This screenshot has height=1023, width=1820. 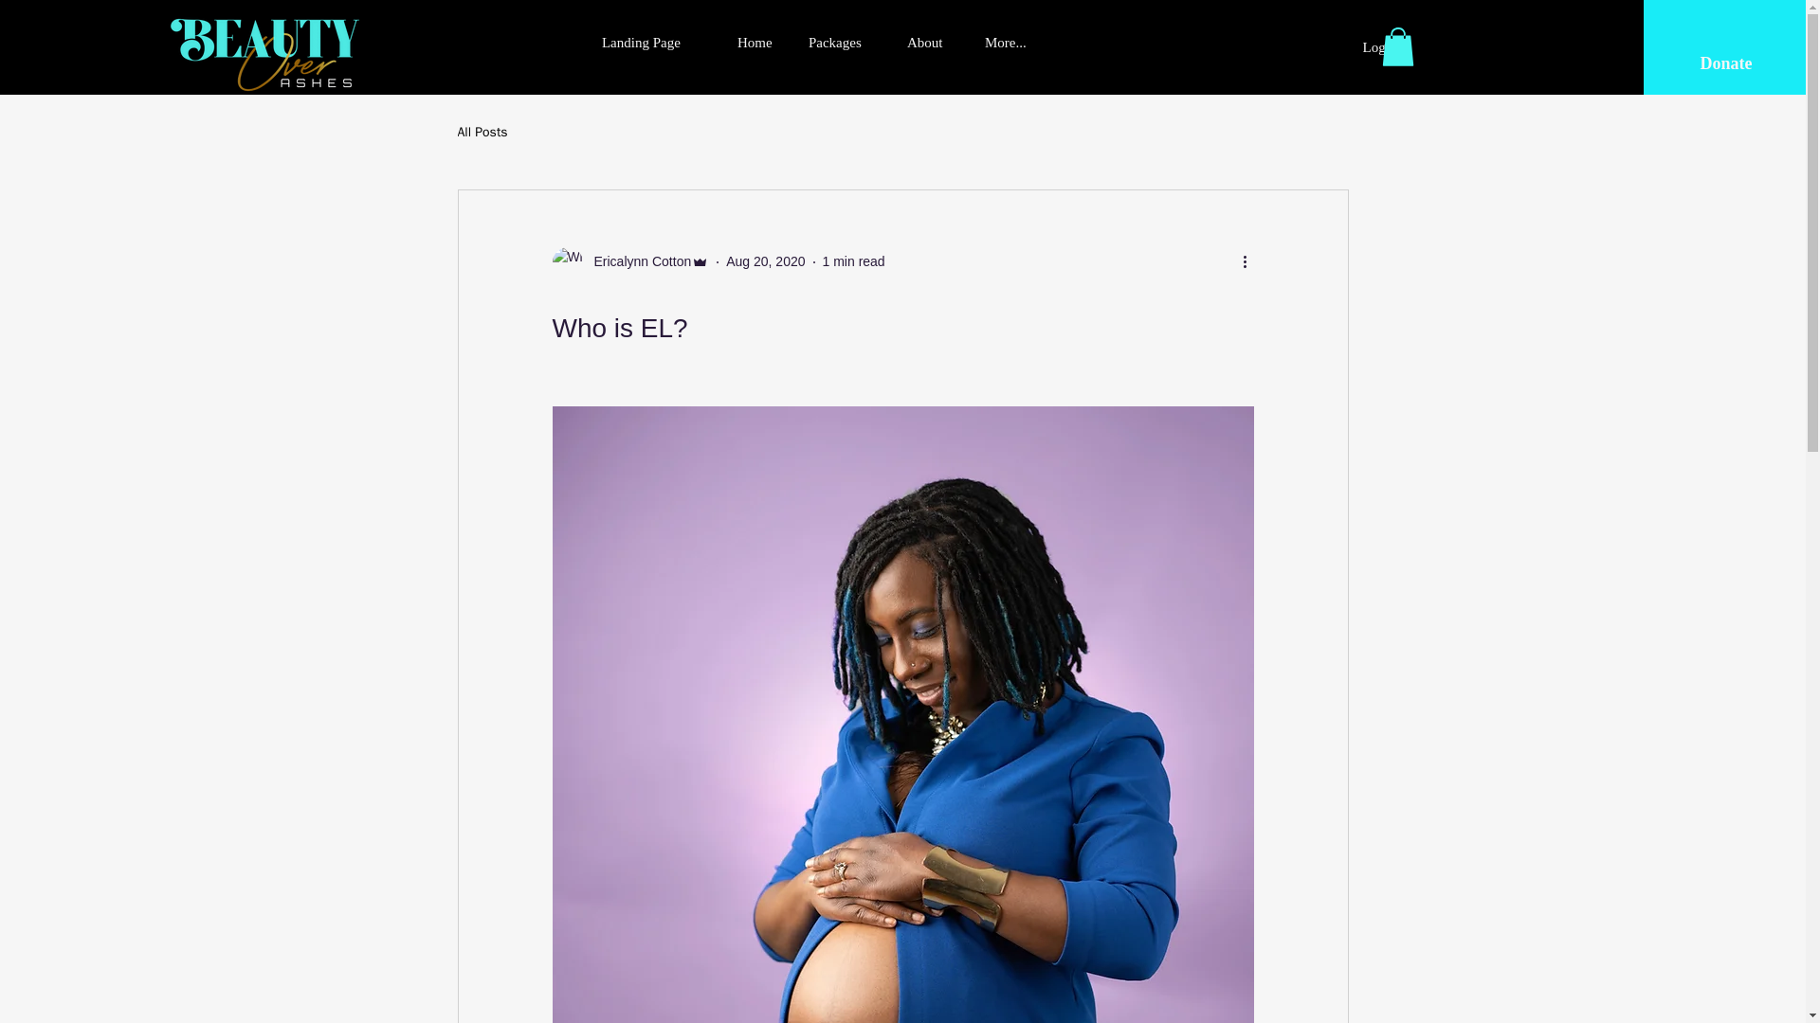 I want to click on Home, so click(x=758, y=42).